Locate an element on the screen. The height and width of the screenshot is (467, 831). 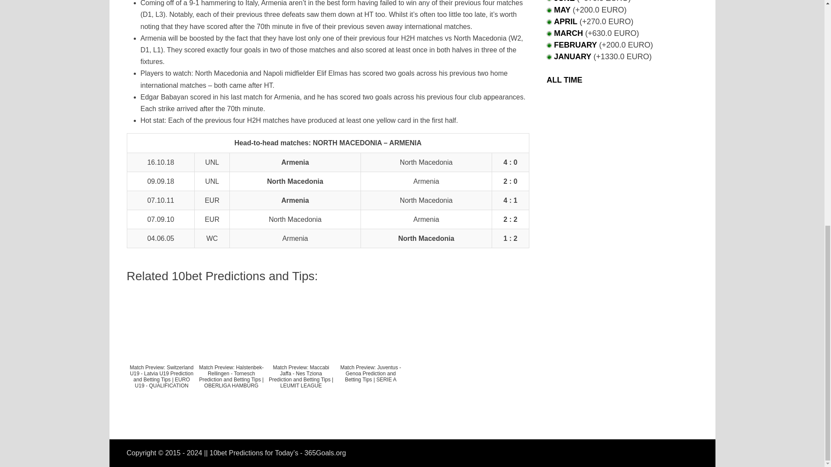
JUNE is located at coordinates (564, 1).